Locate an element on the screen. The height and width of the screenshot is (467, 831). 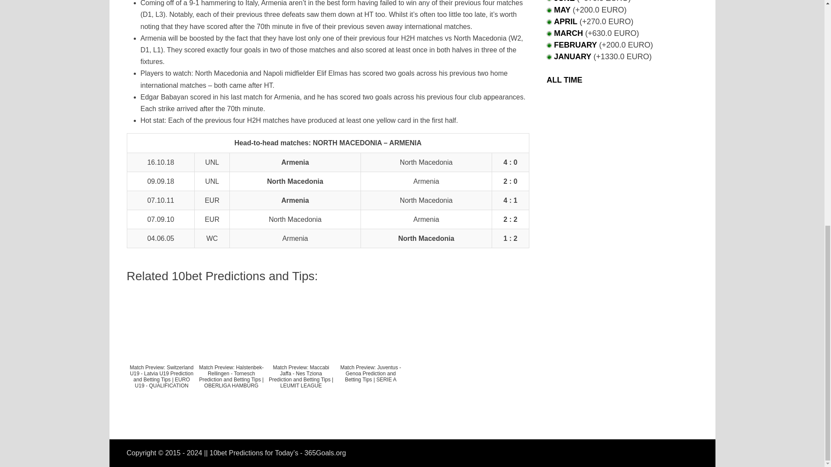
JUNE is located at coordinates (564, 1).